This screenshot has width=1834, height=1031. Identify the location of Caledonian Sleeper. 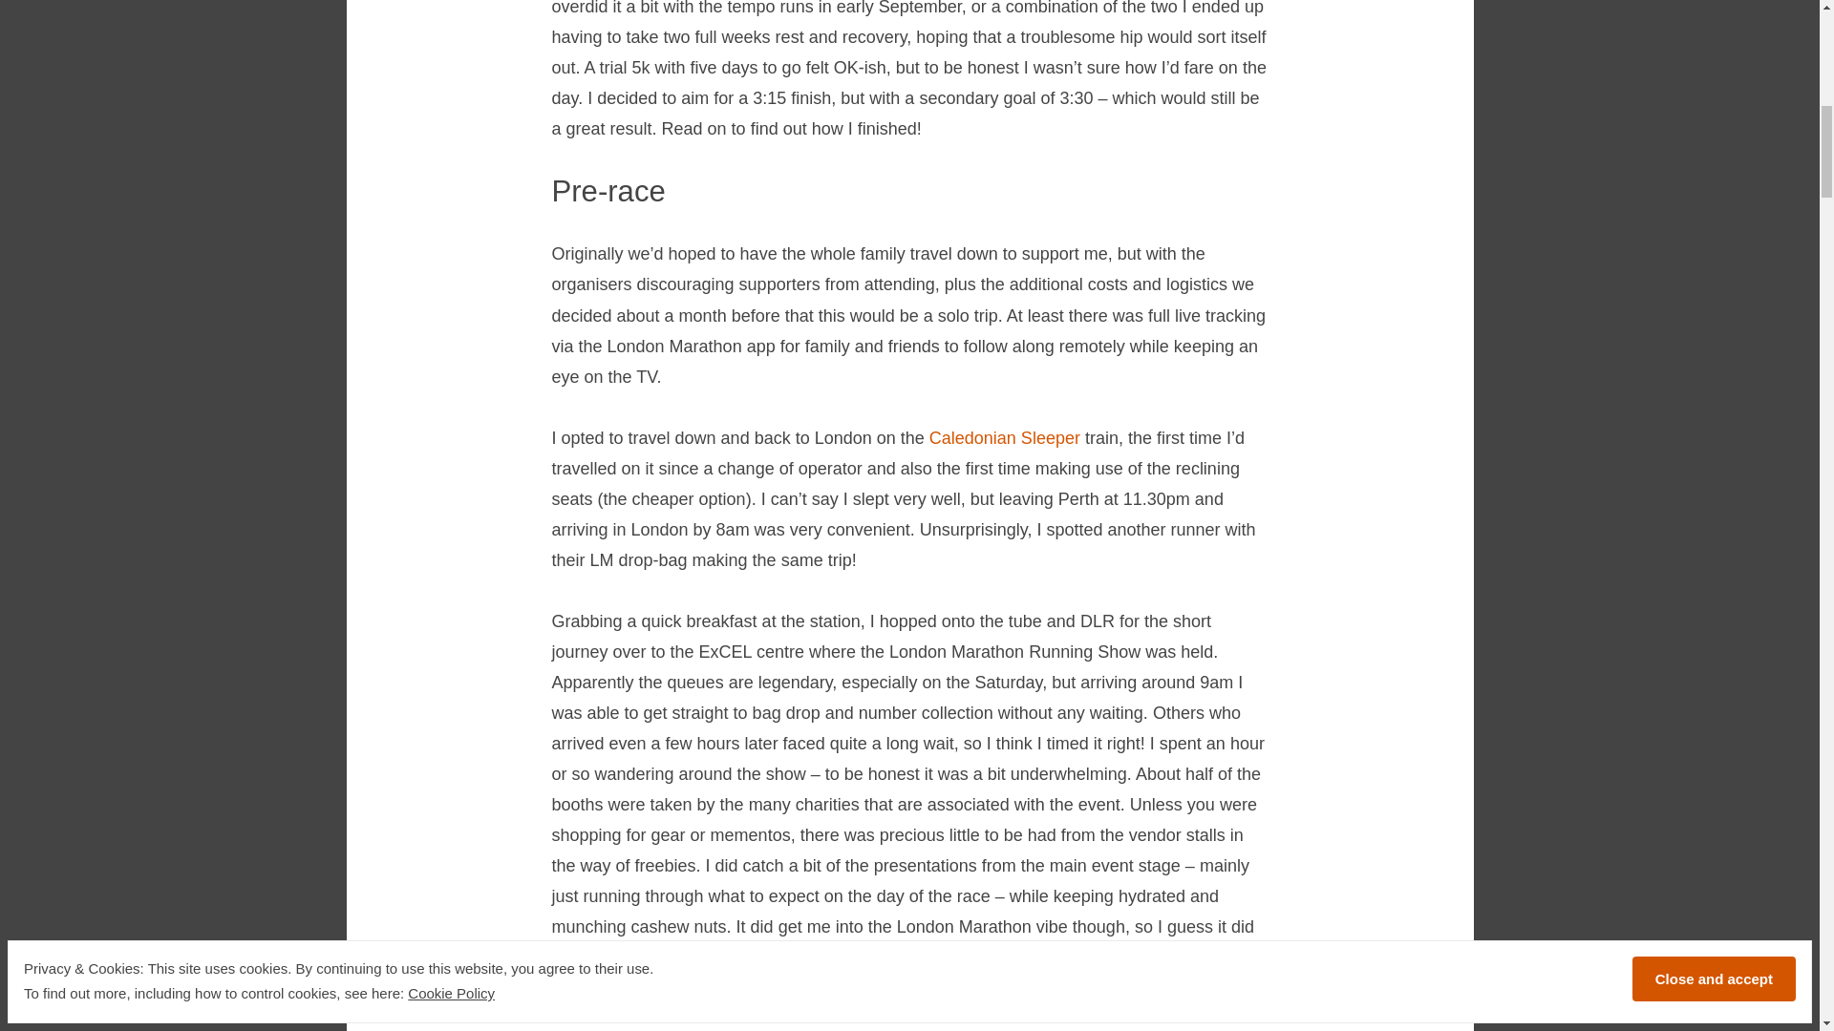
(1005, 437).